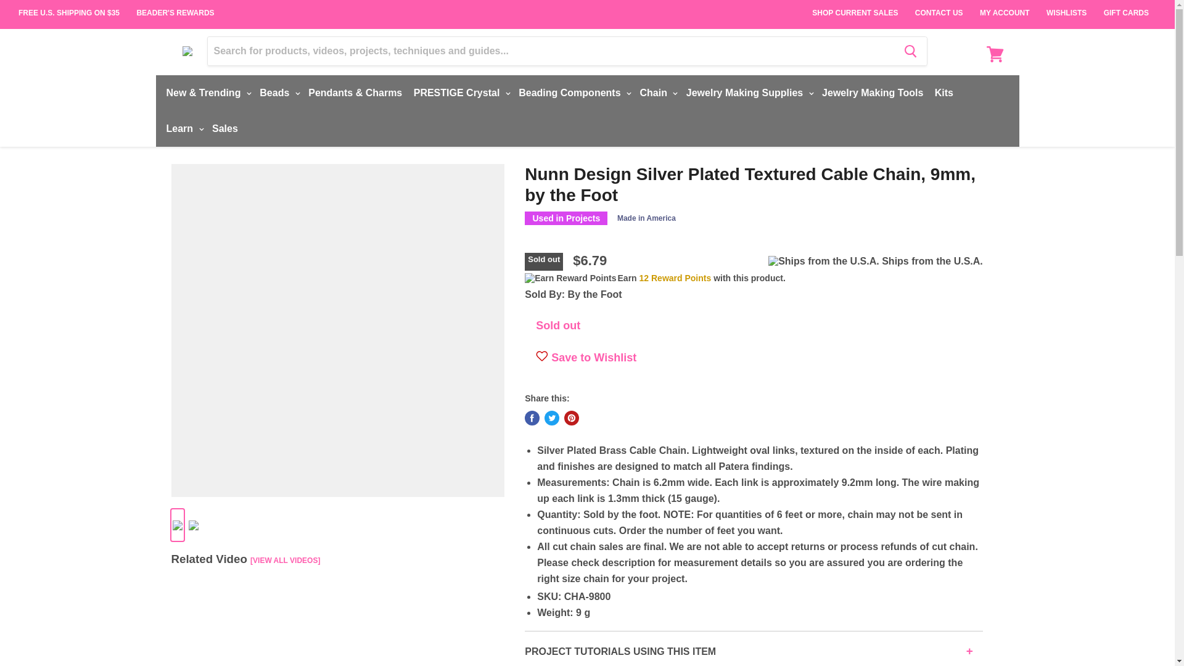  What do you see at coordinates (175, 13) in the screenshot?
I see `BEADER'S REWARDS` at bounding box center [175, 13].